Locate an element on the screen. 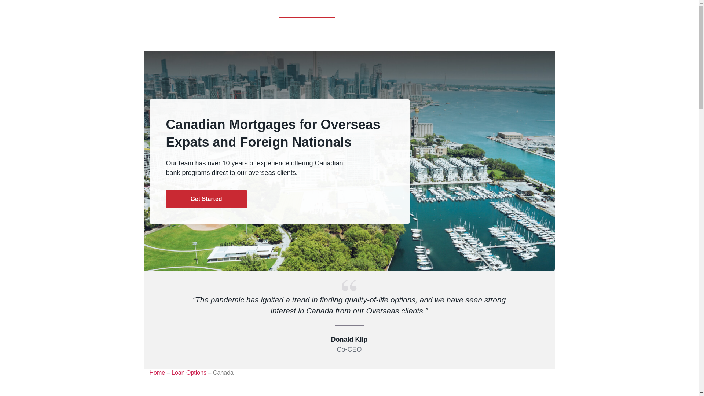 The width and height of the screenshot is (704, 396). Resources is located at coordinates (466, 12).